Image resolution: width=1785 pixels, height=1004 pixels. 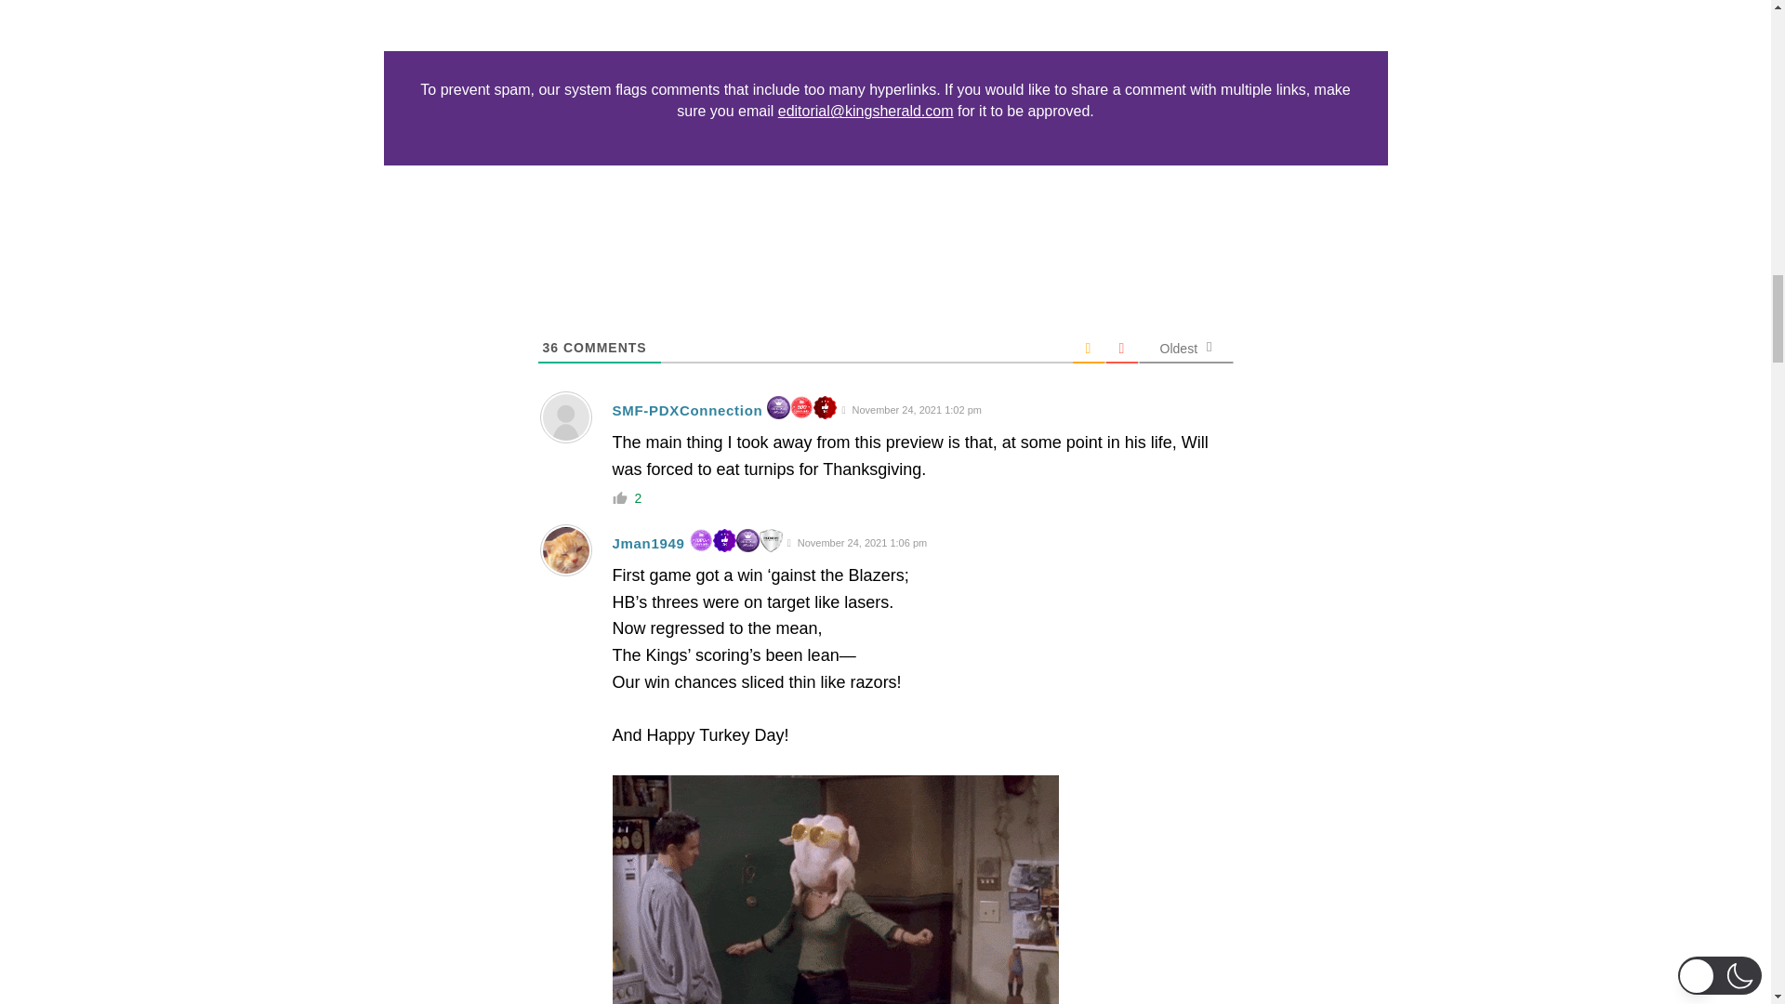 I want to click on 36, so click(x=550, y=348).